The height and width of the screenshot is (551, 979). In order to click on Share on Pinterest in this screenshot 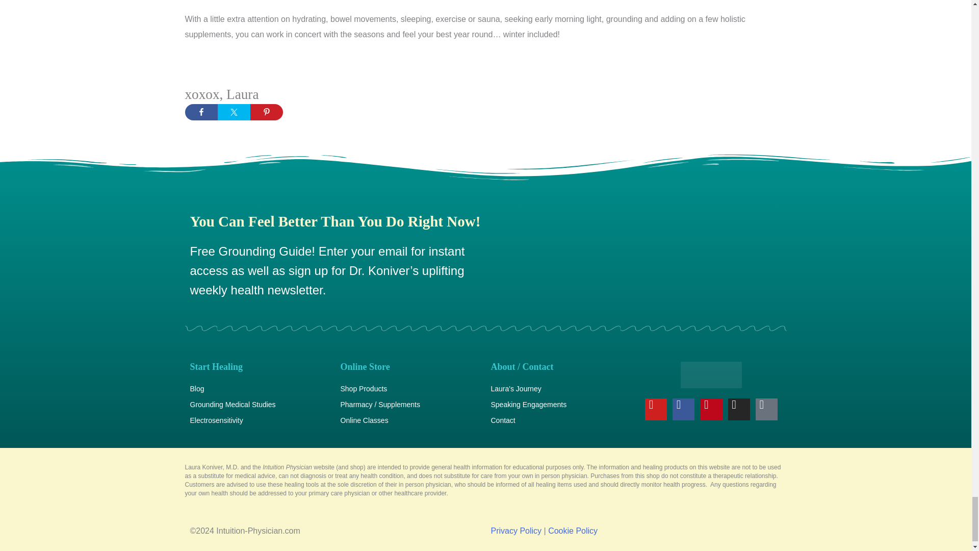, I will do `click(266, 112)`.